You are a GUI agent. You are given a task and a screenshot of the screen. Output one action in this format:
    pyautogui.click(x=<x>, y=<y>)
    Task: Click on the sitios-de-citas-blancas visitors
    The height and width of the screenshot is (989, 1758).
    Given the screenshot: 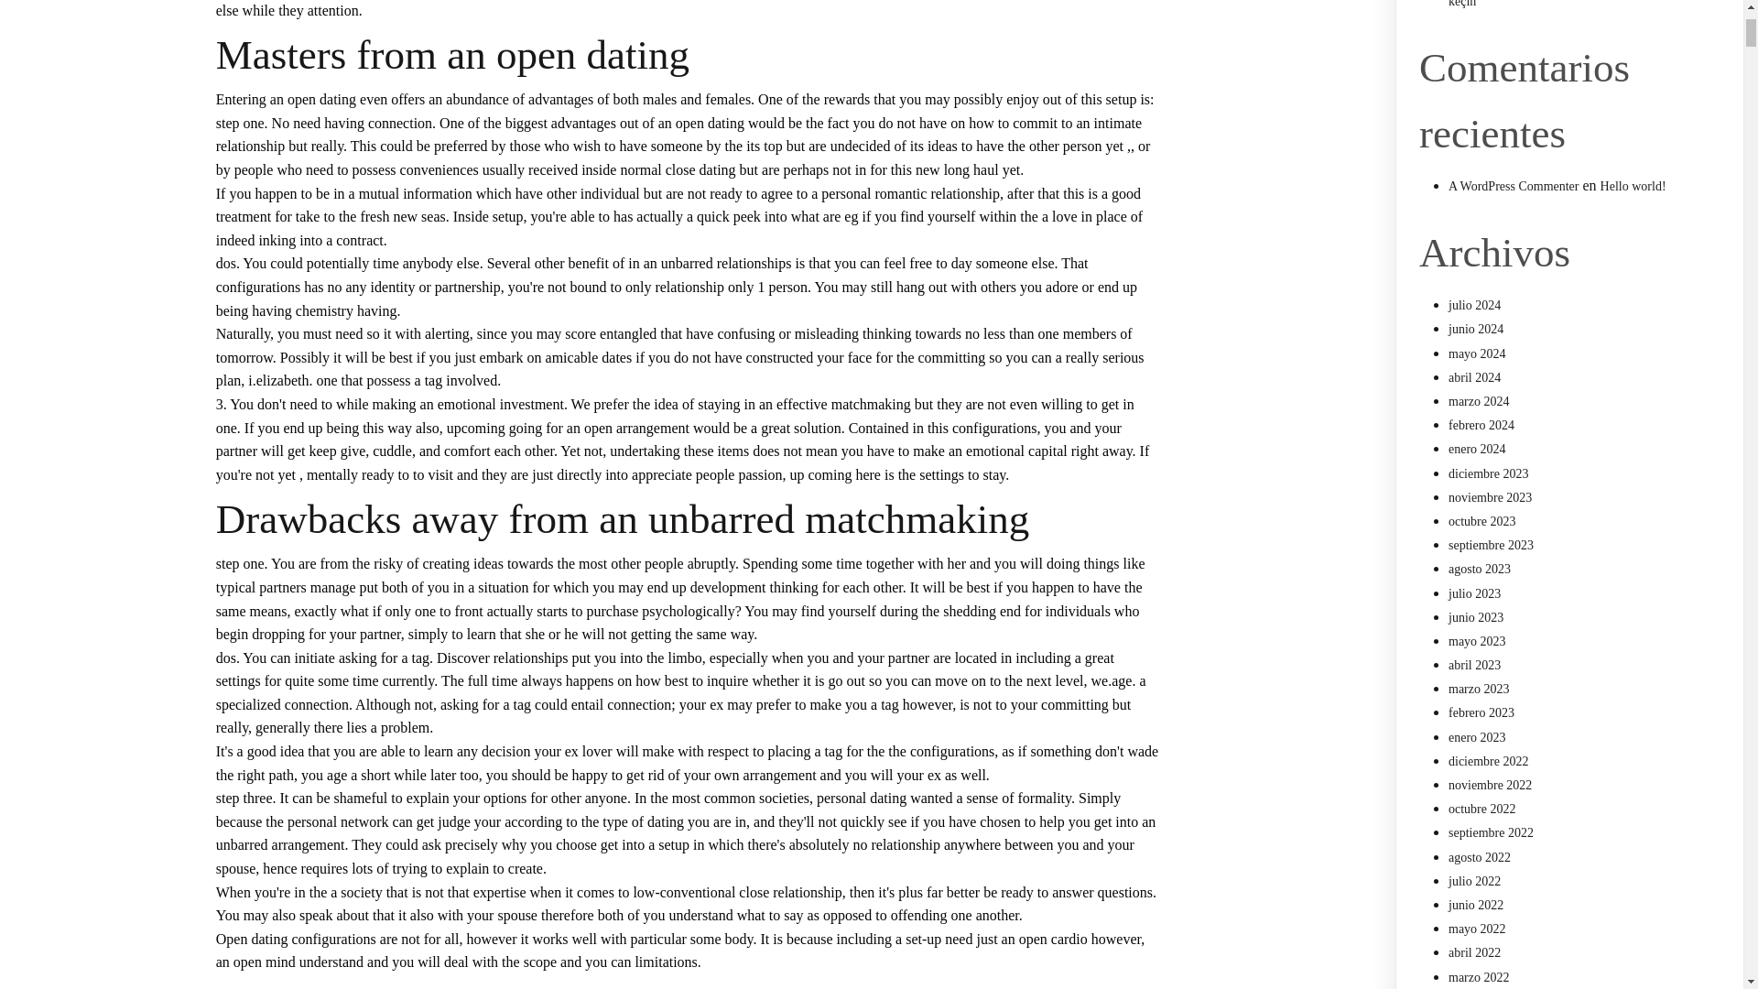 What is the action you would take?
    pyautogui.click(x=369, y=987)
    